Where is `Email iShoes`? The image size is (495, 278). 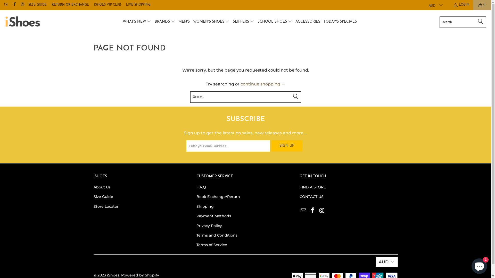 Email iShoes is located at coordinates (6, 5).